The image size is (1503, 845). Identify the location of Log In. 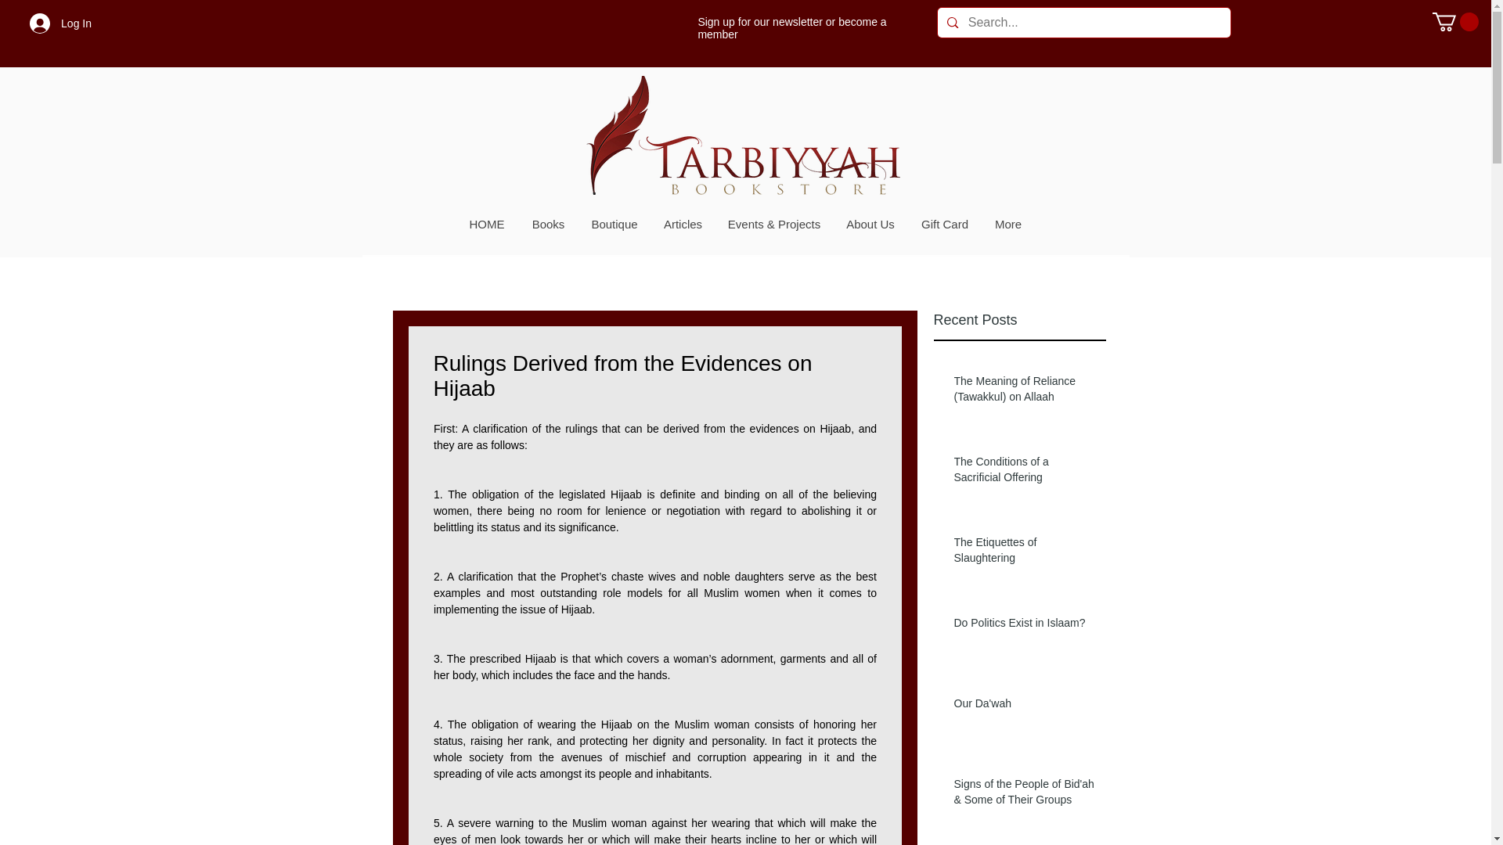
(59, 23).